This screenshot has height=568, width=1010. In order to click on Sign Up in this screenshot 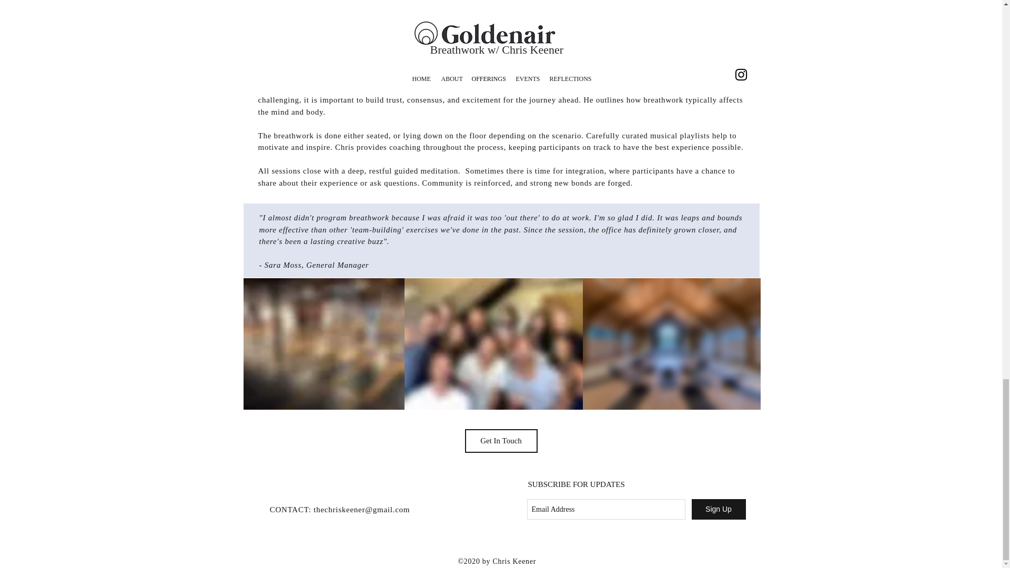, I will do `click(718, 509)`.